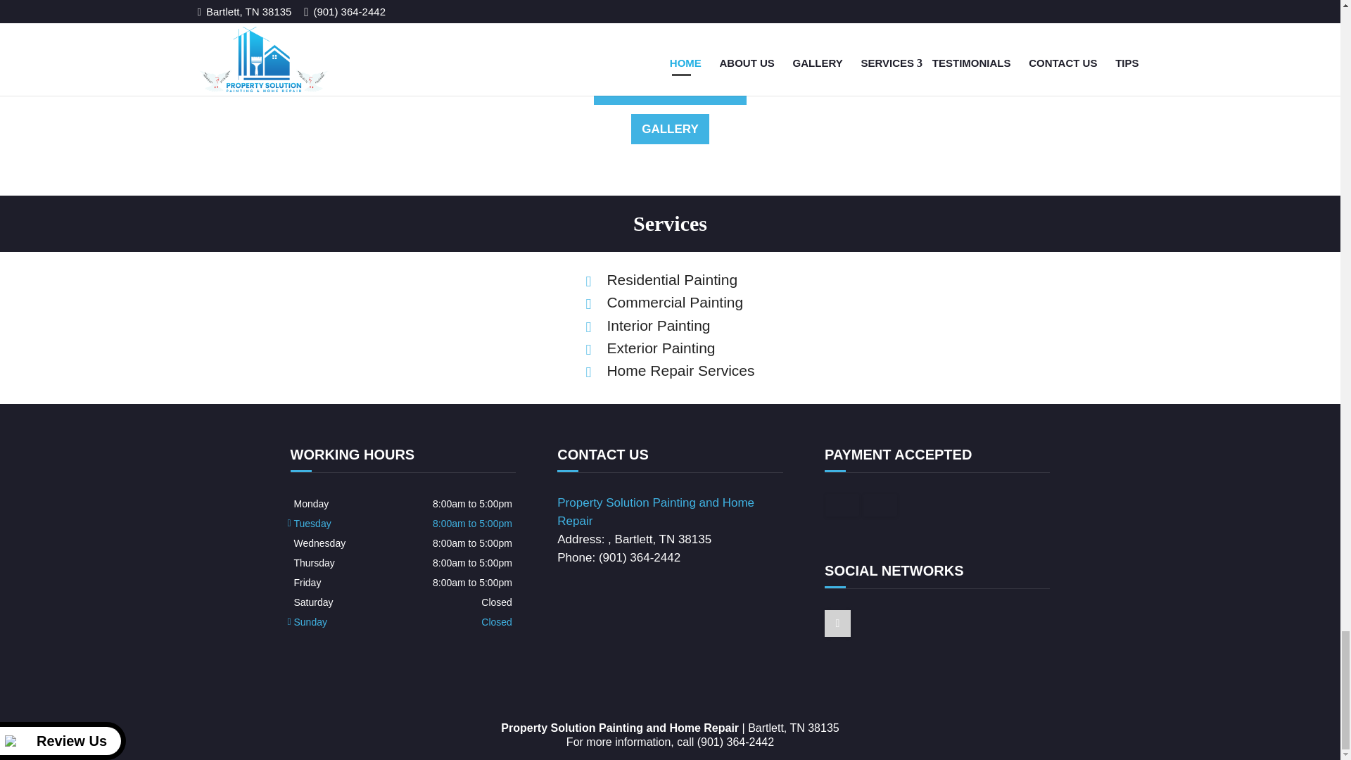  What do you see at coordinates (880, 505) in the screenshot?
I see `check payment accepted` at bounding box center [880, 505].